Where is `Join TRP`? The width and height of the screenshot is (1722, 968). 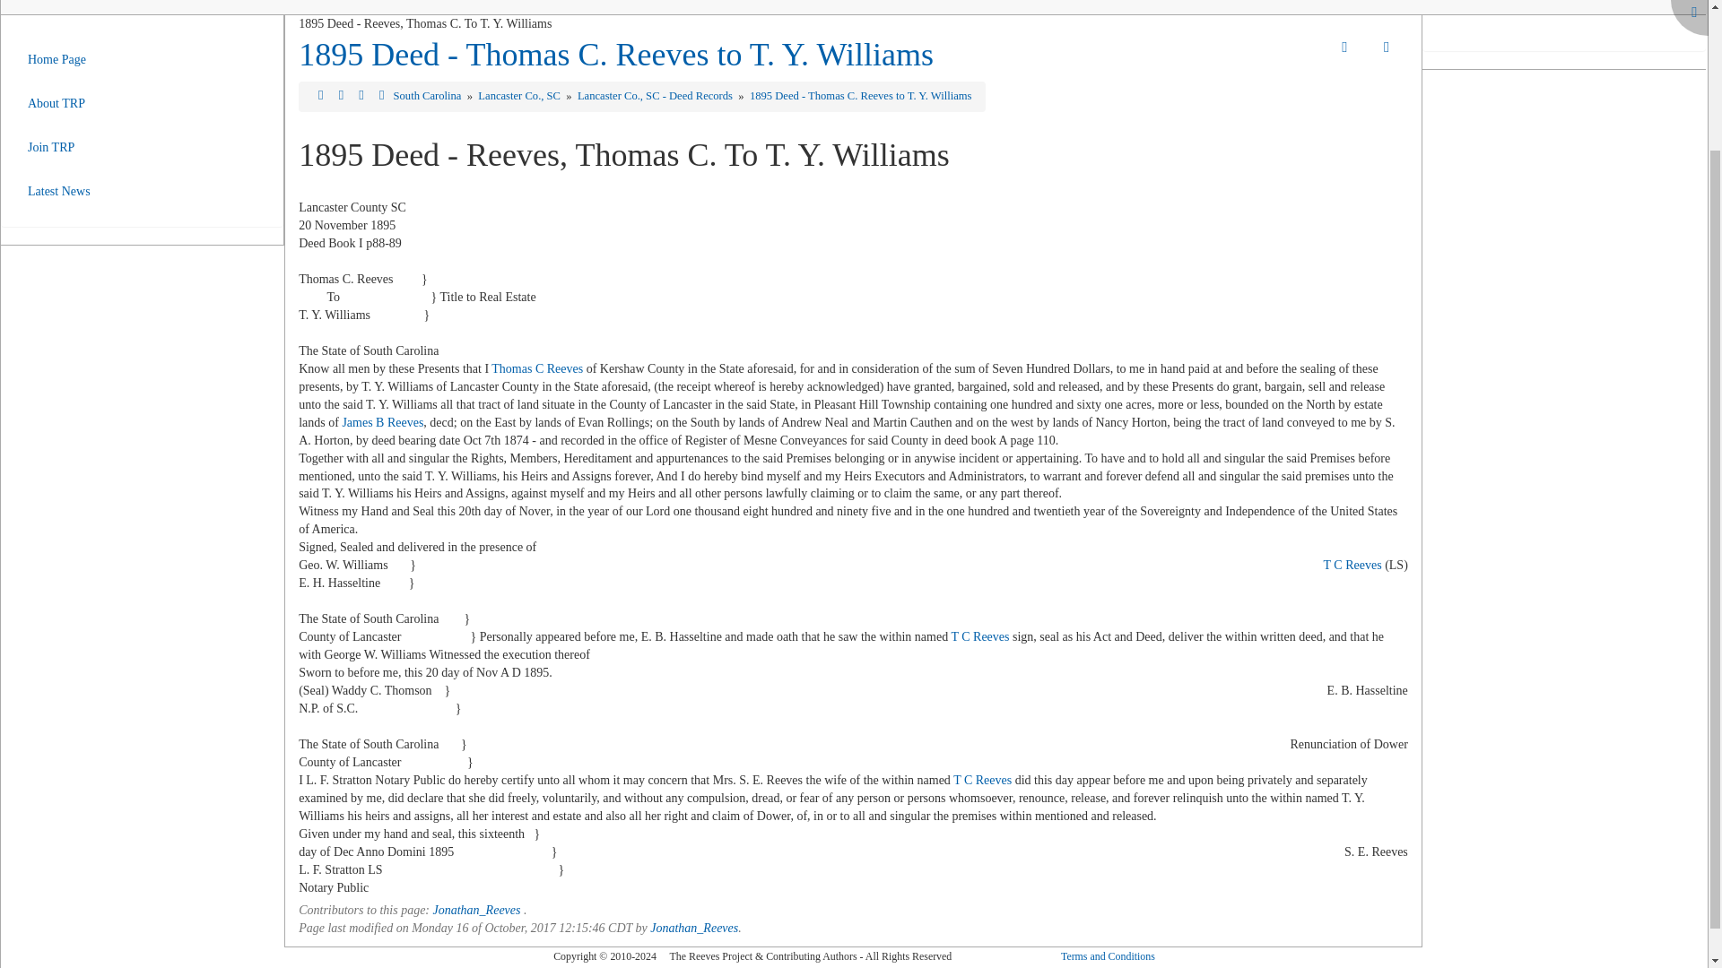 Join TRP is located at coordinates (58, 147).